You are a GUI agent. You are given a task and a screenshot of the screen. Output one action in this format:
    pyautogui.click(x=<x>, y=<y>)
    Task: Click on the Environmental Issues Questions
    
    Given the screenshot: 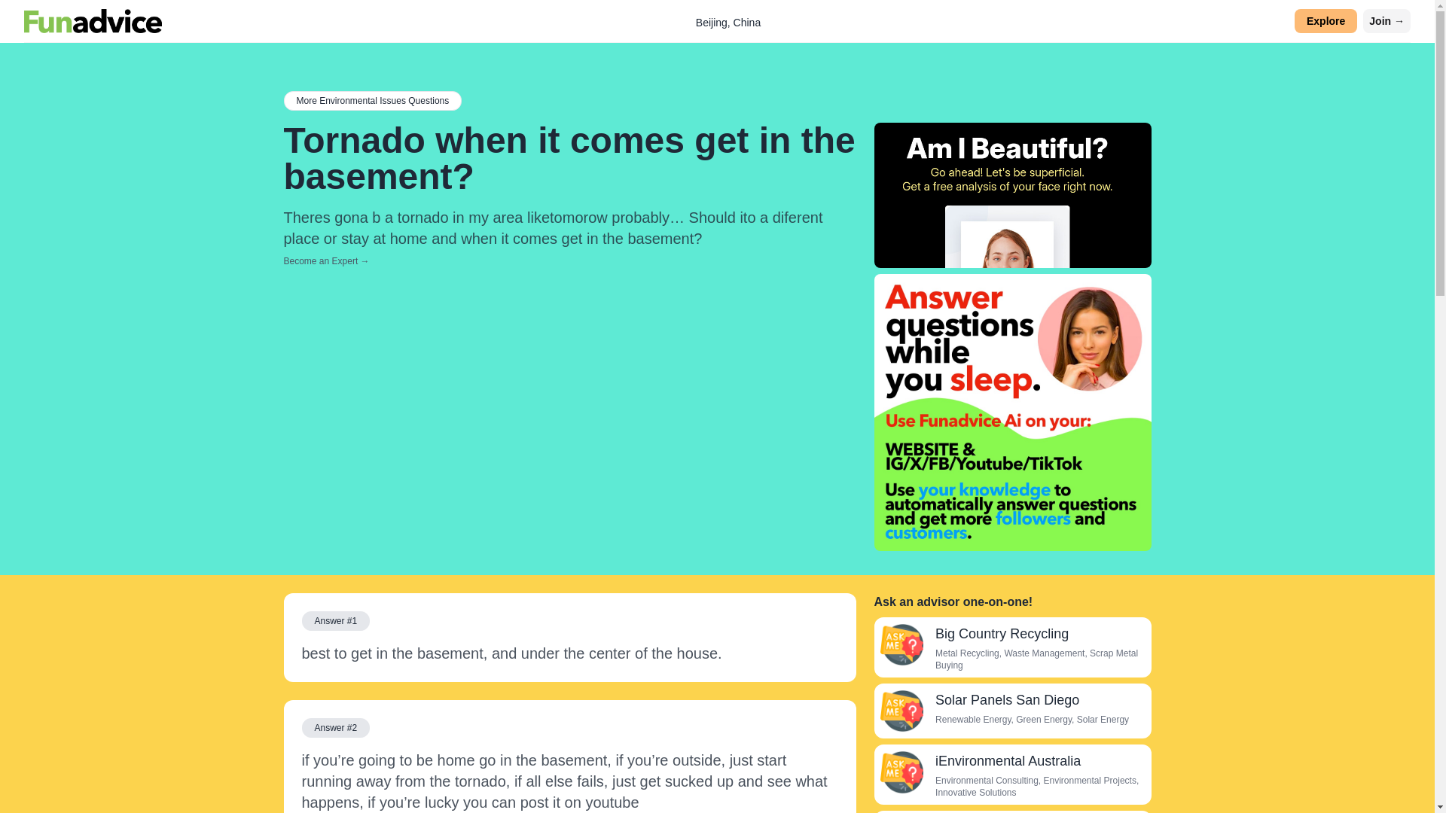 What is the action you would take?
    pyautogui.click(x=372, y=100)
    